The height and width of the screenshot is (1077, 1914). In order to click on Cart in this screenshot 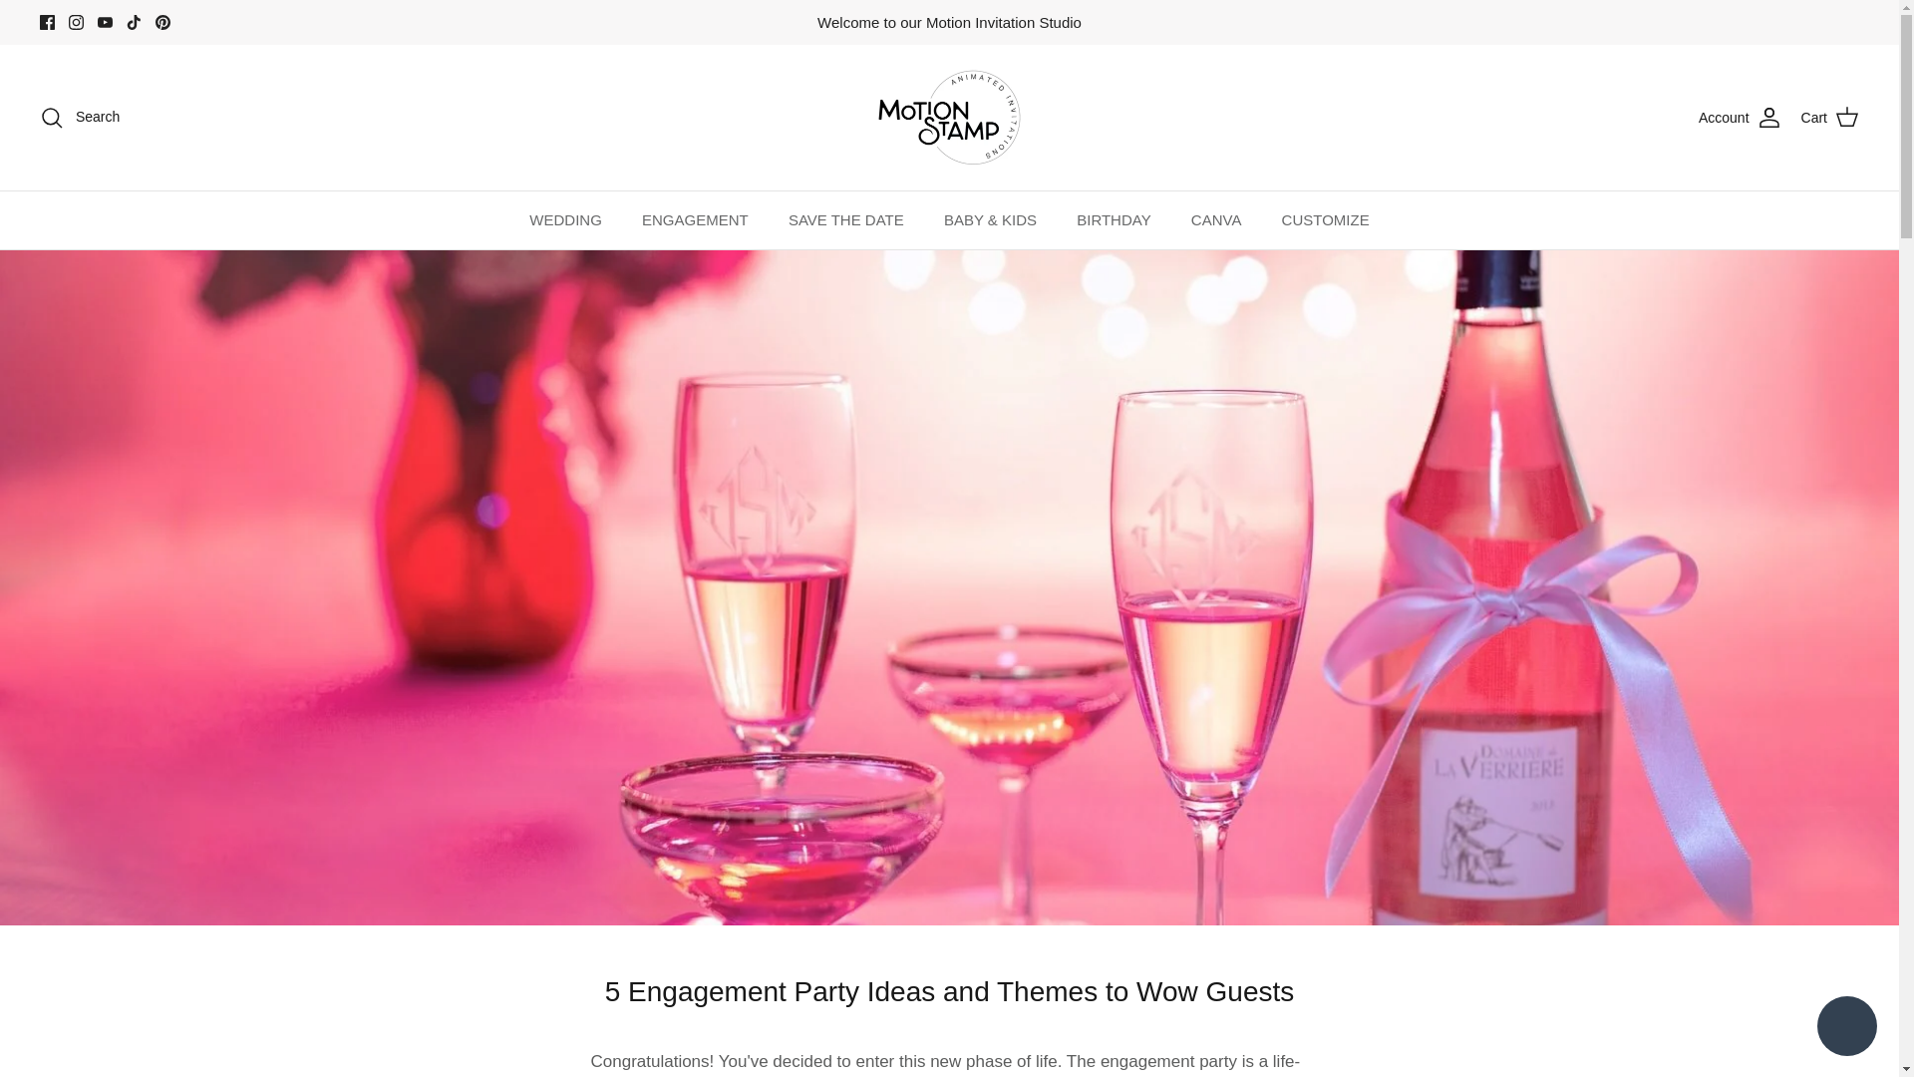, I will do `click(1829, 117)`.